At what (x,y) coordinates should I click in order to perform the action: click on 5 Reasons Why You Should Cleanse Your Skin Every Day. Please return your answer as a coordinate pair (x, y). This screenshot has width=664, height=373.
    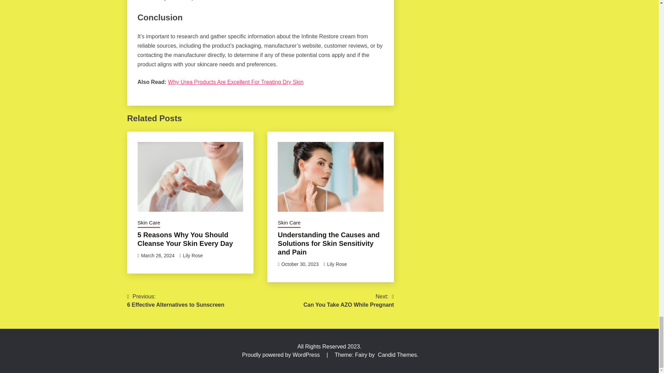
    Looking at the image, I should click on (149, 223).